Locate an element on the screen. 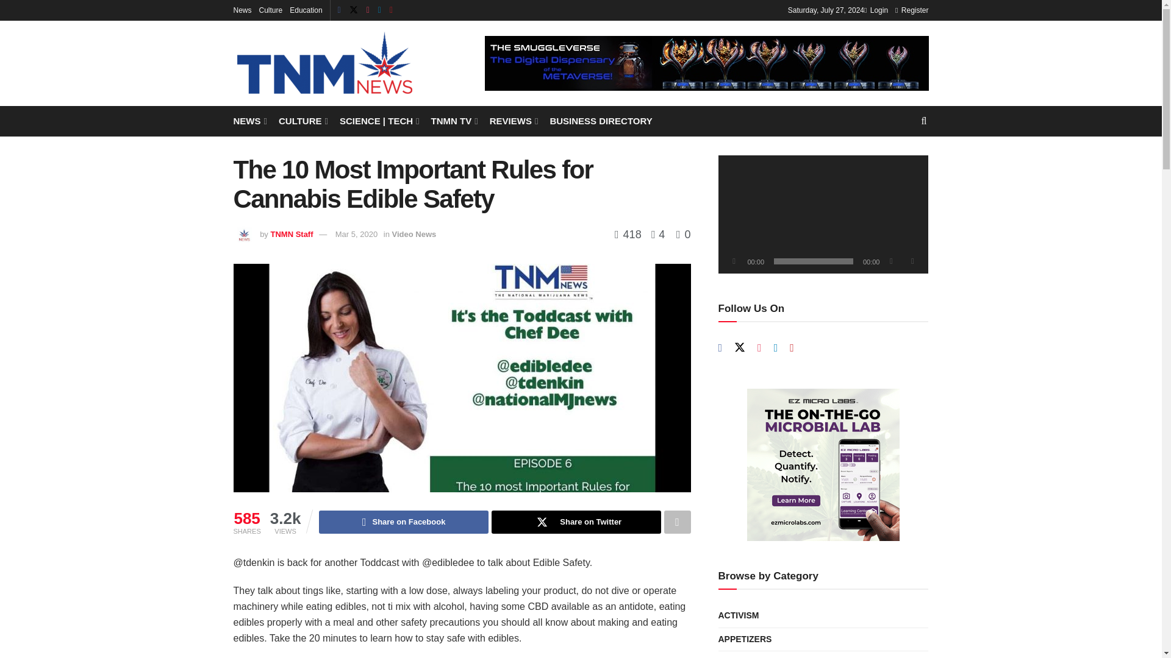 This screenshot has height=658, width=1171. Culture is located at coordinates (271, 10).